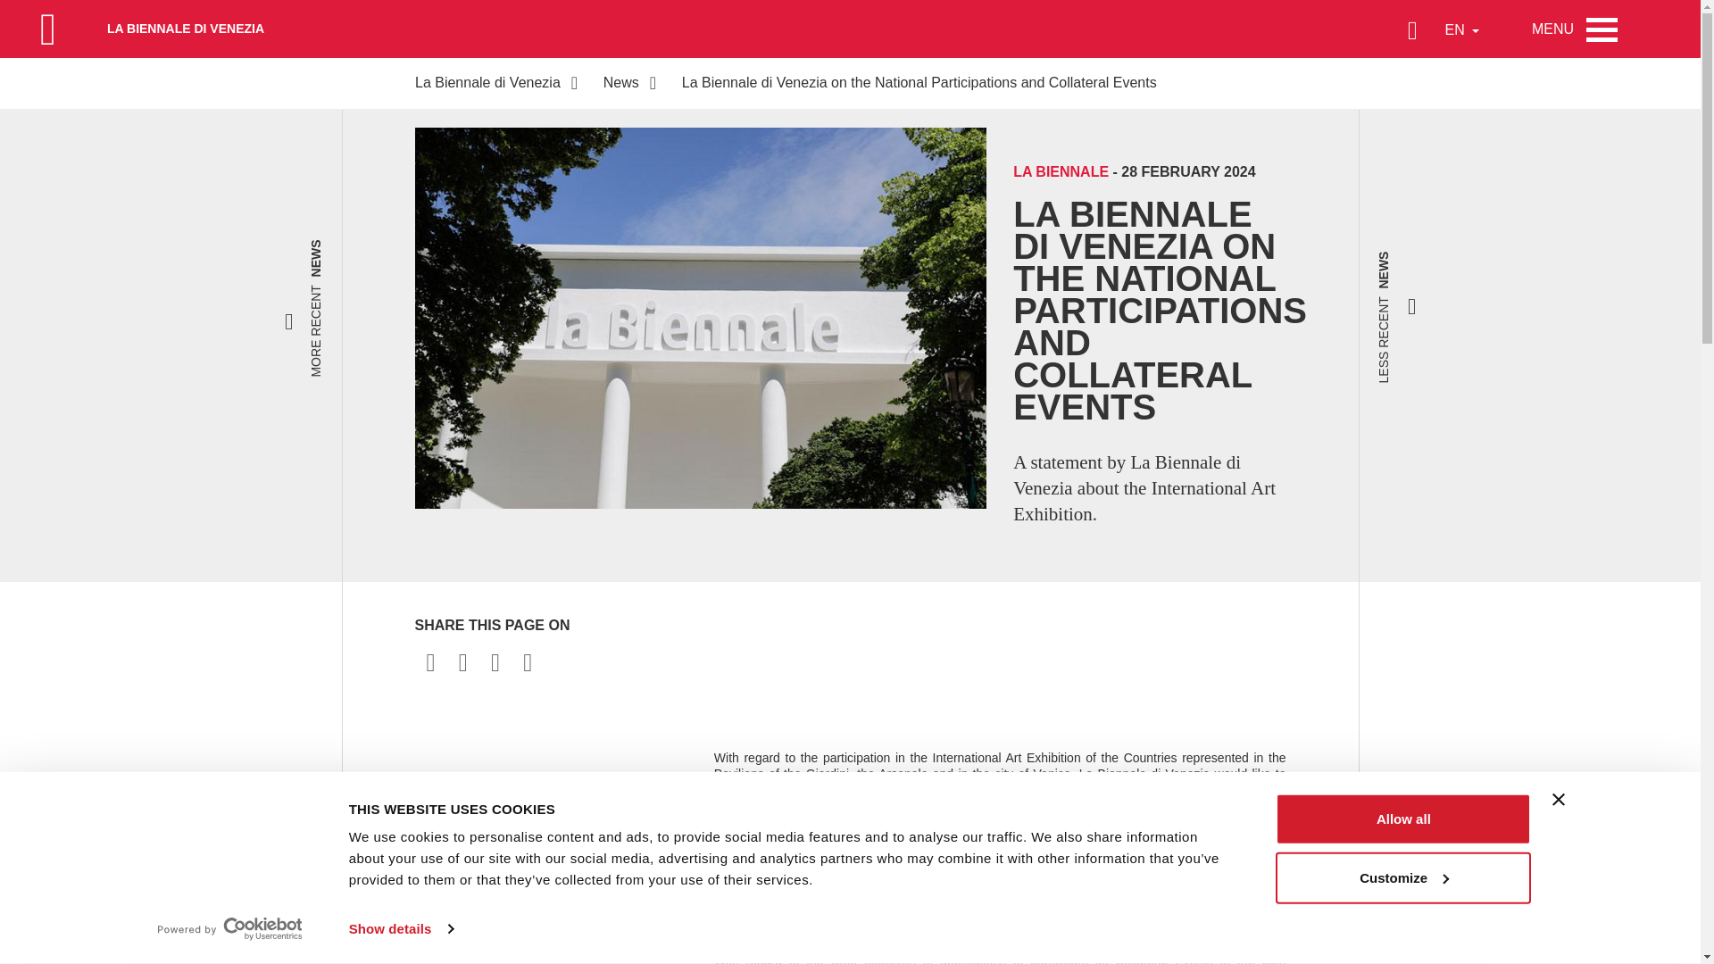 The image size is (1714, 964). I want to click on Share on LinkedIN, so click(495, 662).